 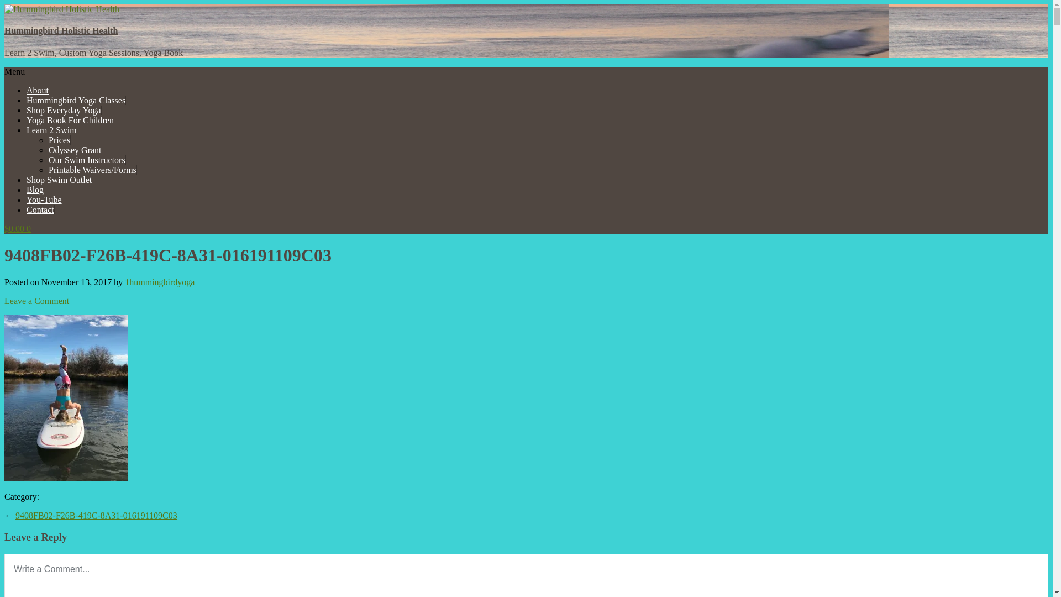 I want to click on About, so click(x=38, y=91).